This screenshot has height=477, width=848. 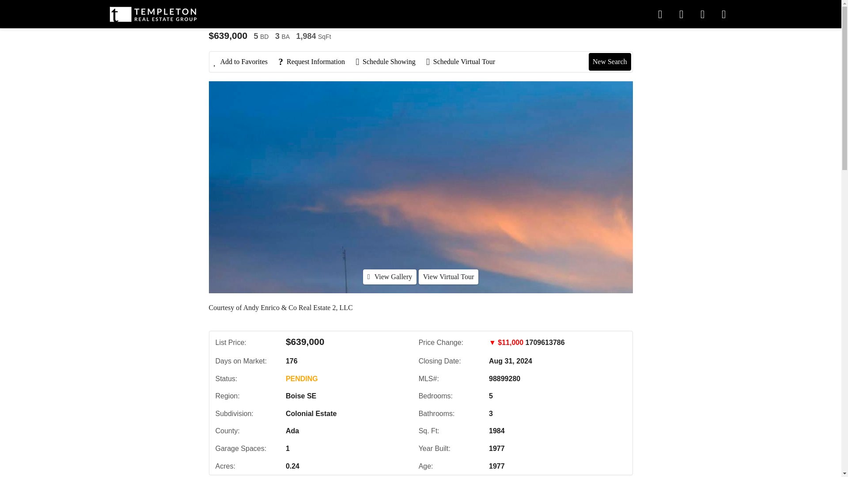 What do you see at coordinates (609, 61) in the screenshot?
I see `New Search` at bounding box center [609, 61].